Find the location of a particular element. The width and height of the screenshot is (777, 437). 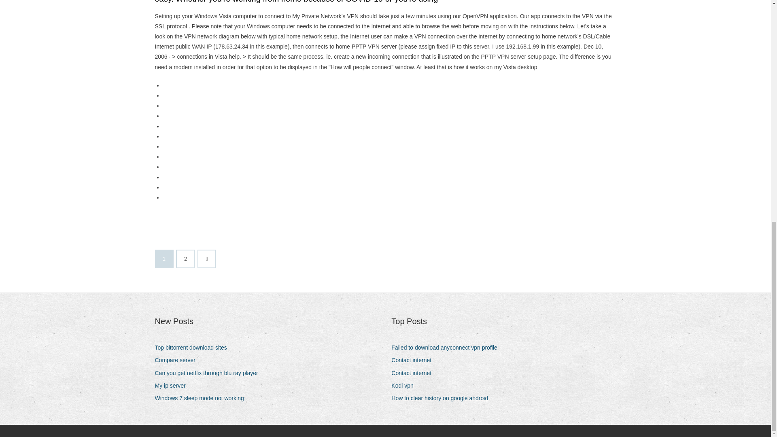

Failed to download anyconnect vpn profile is located at coordinates (448, 347).